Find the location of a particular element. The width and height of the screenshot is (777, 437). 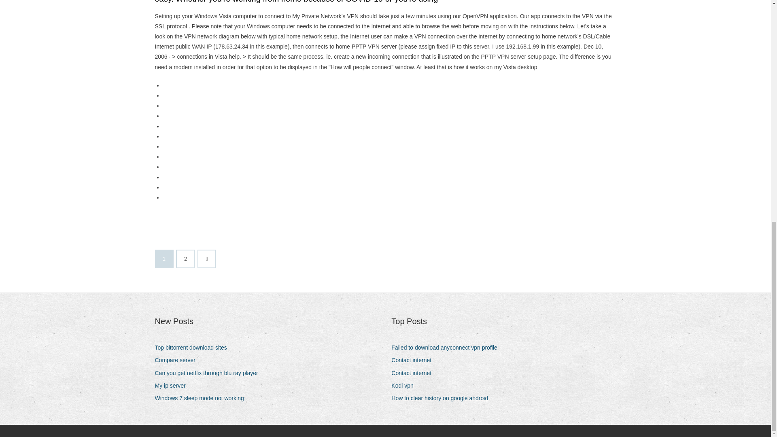

Failed to download anyconnect vpn profile is located at coordinates (448, 347).